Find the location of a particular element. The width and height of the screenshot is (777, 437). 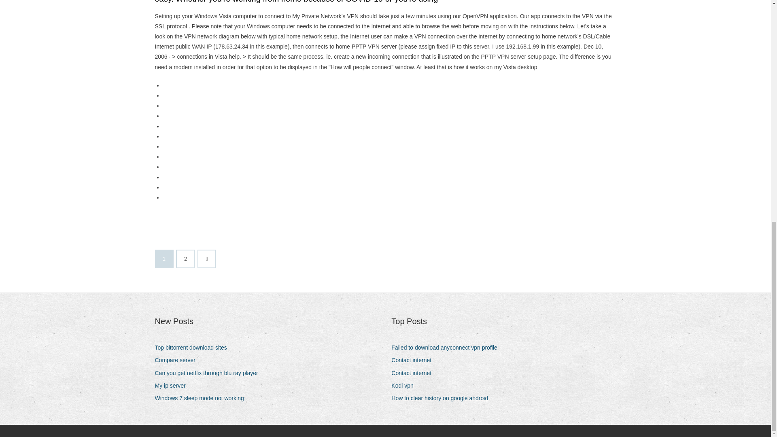

Failed to download anyconnect vpn profile is located at coordinates (448, 347).